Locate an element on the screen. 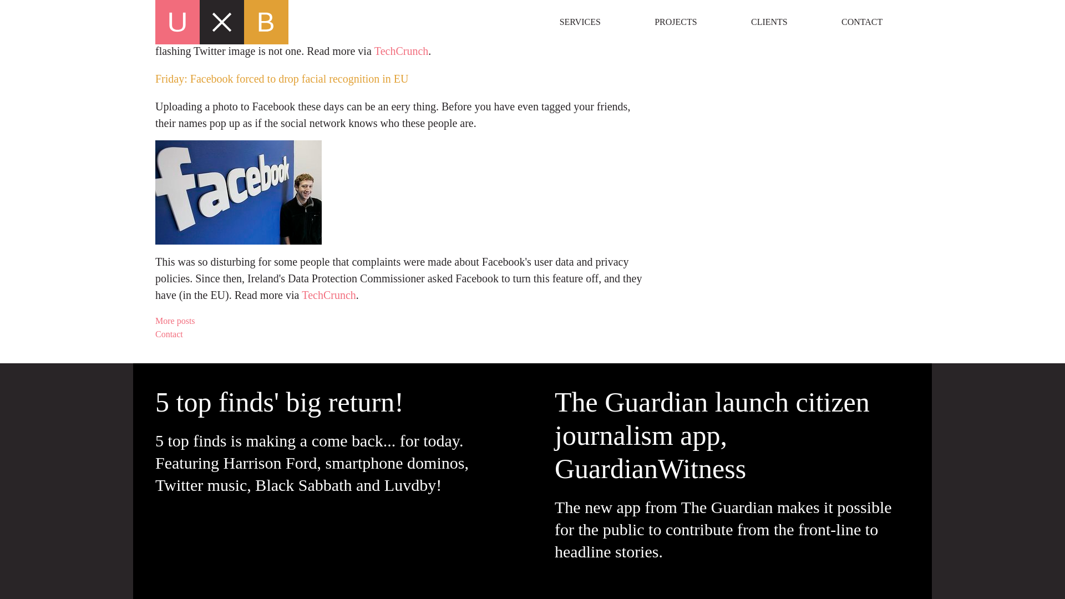 Image resolution: width=1065 pixels, height=599 pixels. Daily Dot is located at coordinates (233, 9).